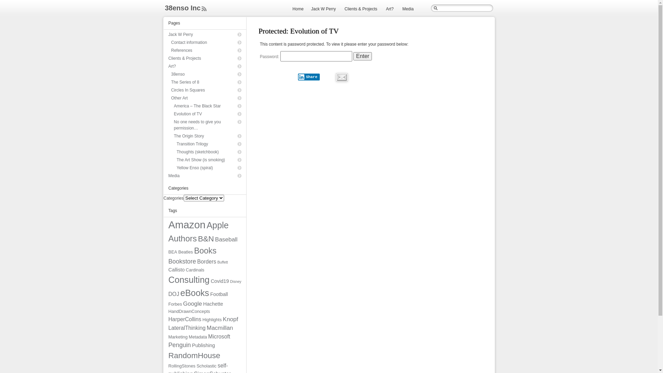  What do you see at coordinates (177, 270) in the screenshot?
I see `Callisto` at bounding box center [177, 270].